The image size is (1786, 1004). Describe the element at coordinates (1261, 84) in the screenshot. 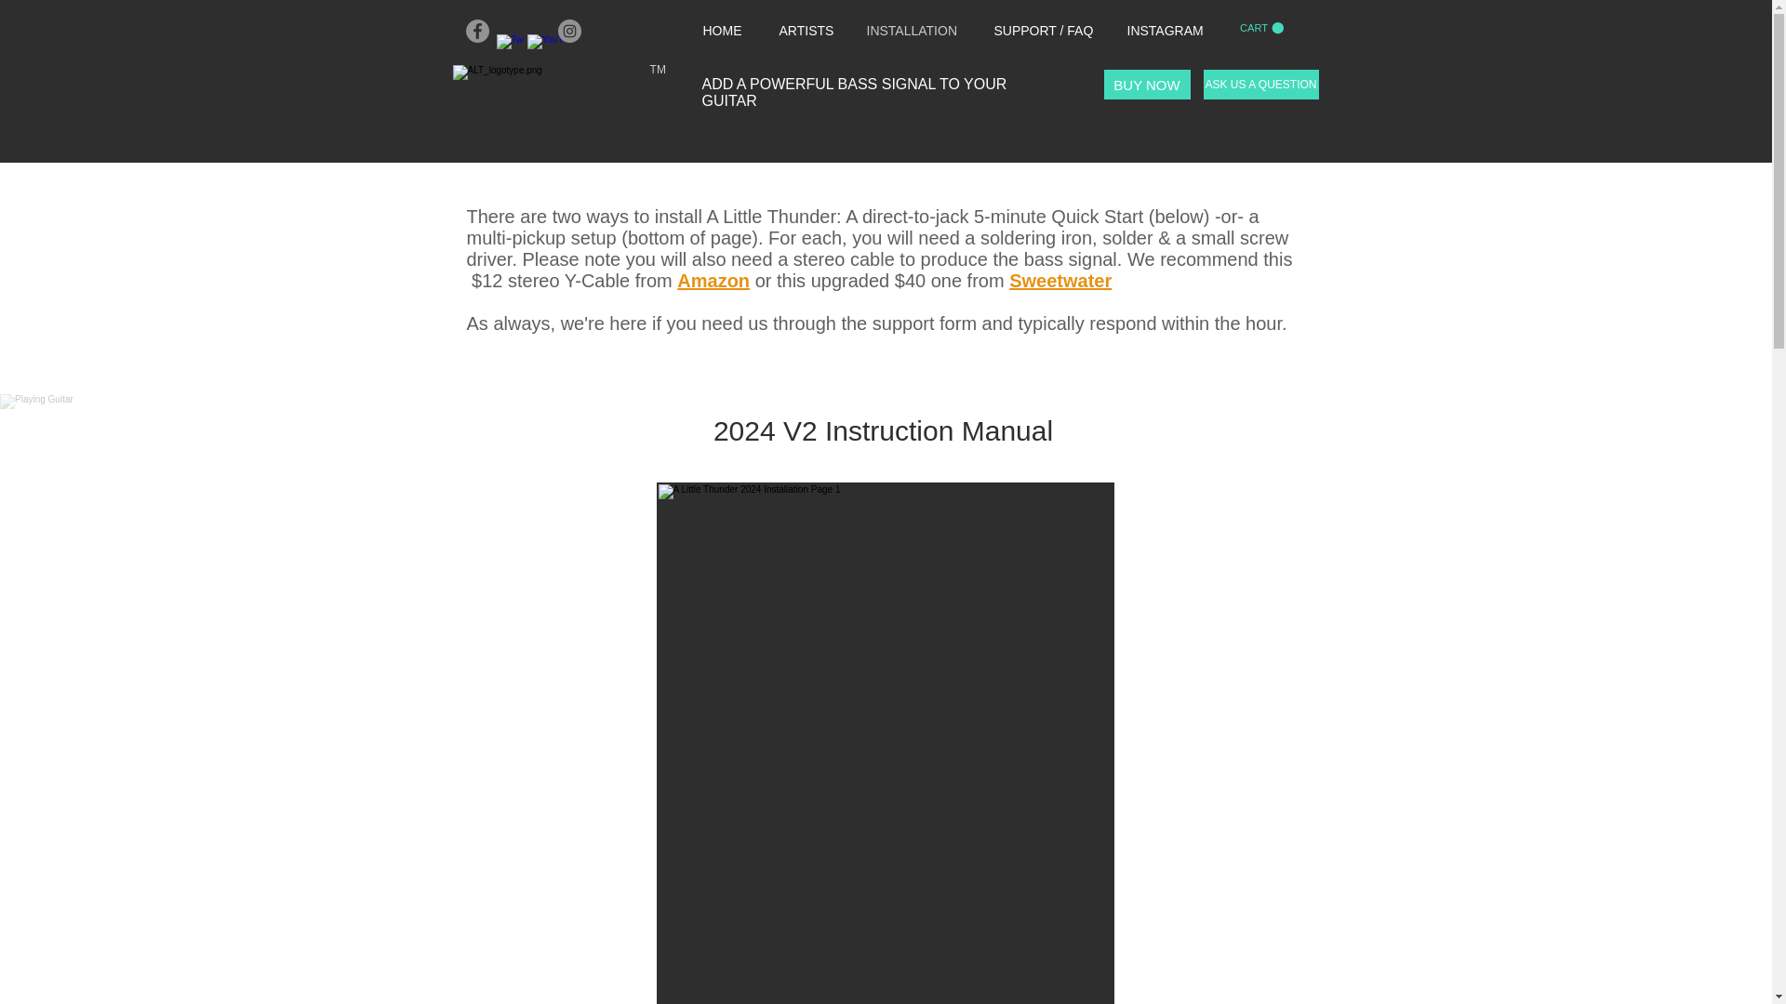

I see `ASK US A QUESTION` at that location.